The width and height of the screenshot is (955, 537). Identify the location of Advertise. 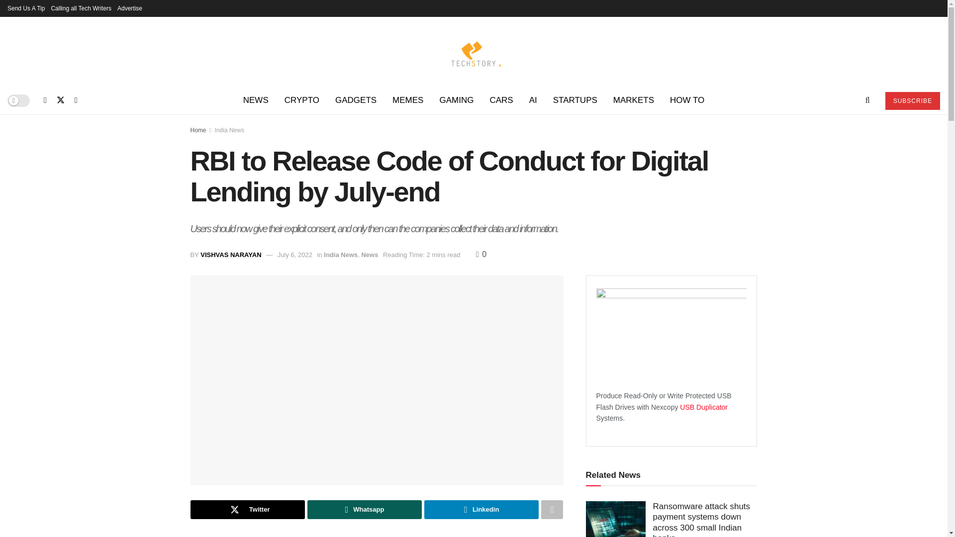
(130, 8).